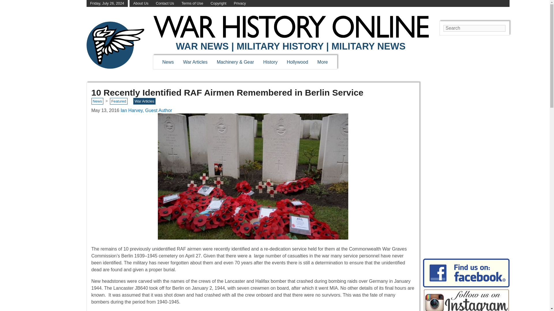 The height and width of the screenshot is (311, 554). I want to click on Contact Us, so click(164, 3).